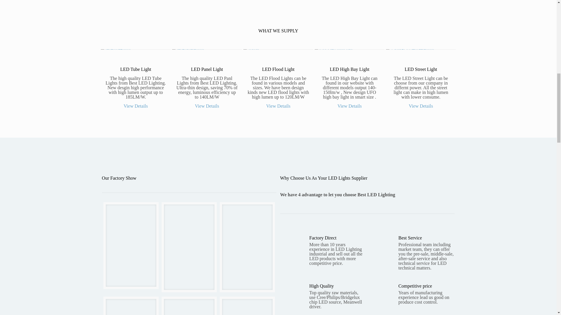 The width and height of the screenshot is (561, 315). What do you see at coordinates (207, 106) in the screenshot?
I see `View Details` at bounding box center [207, 106].